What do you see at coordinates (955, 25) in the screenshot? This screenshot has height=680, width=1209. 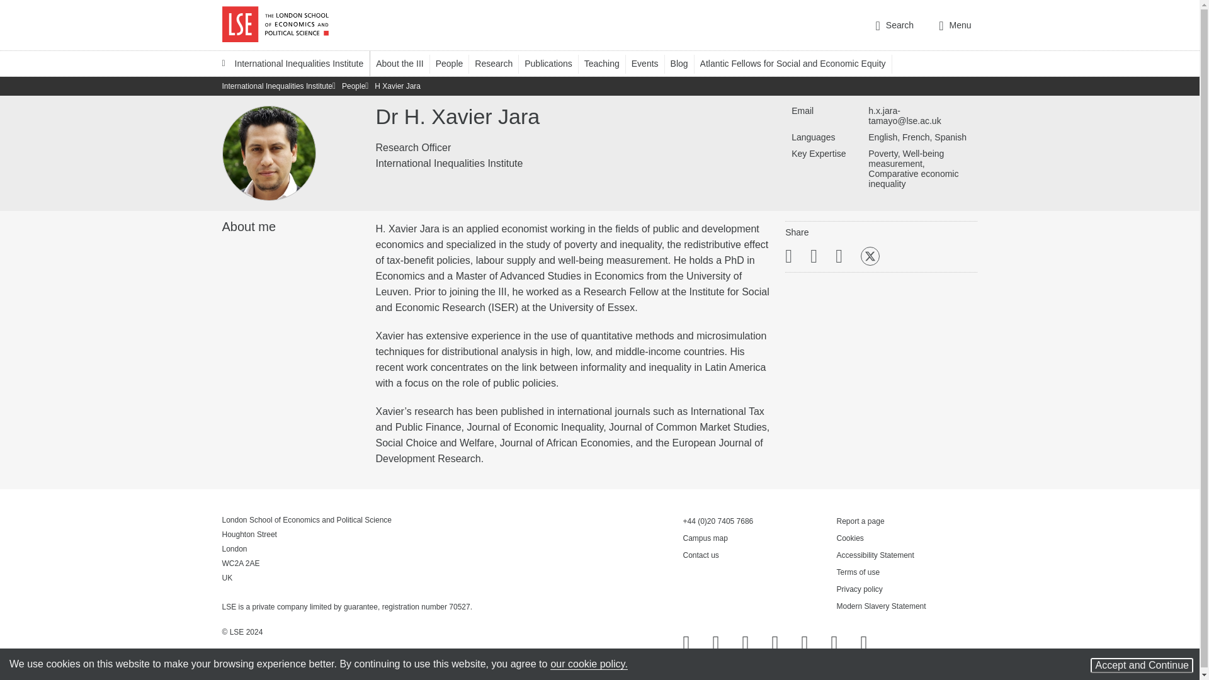 I see `Menu` at bounding box center [955, 25].